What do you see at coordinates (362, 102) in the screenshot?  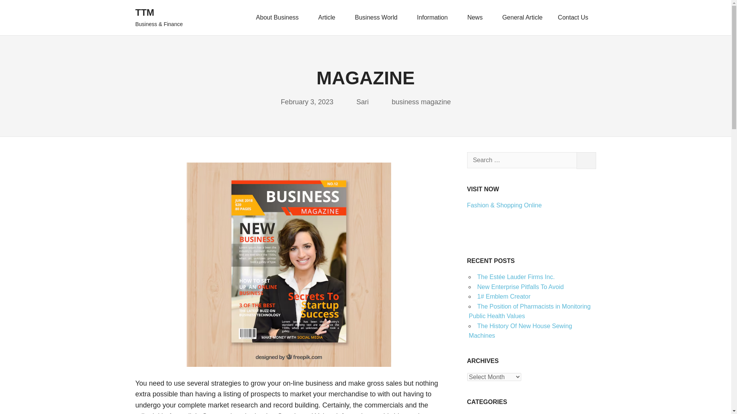 I see `Sari` at bounding box center [362, 102].